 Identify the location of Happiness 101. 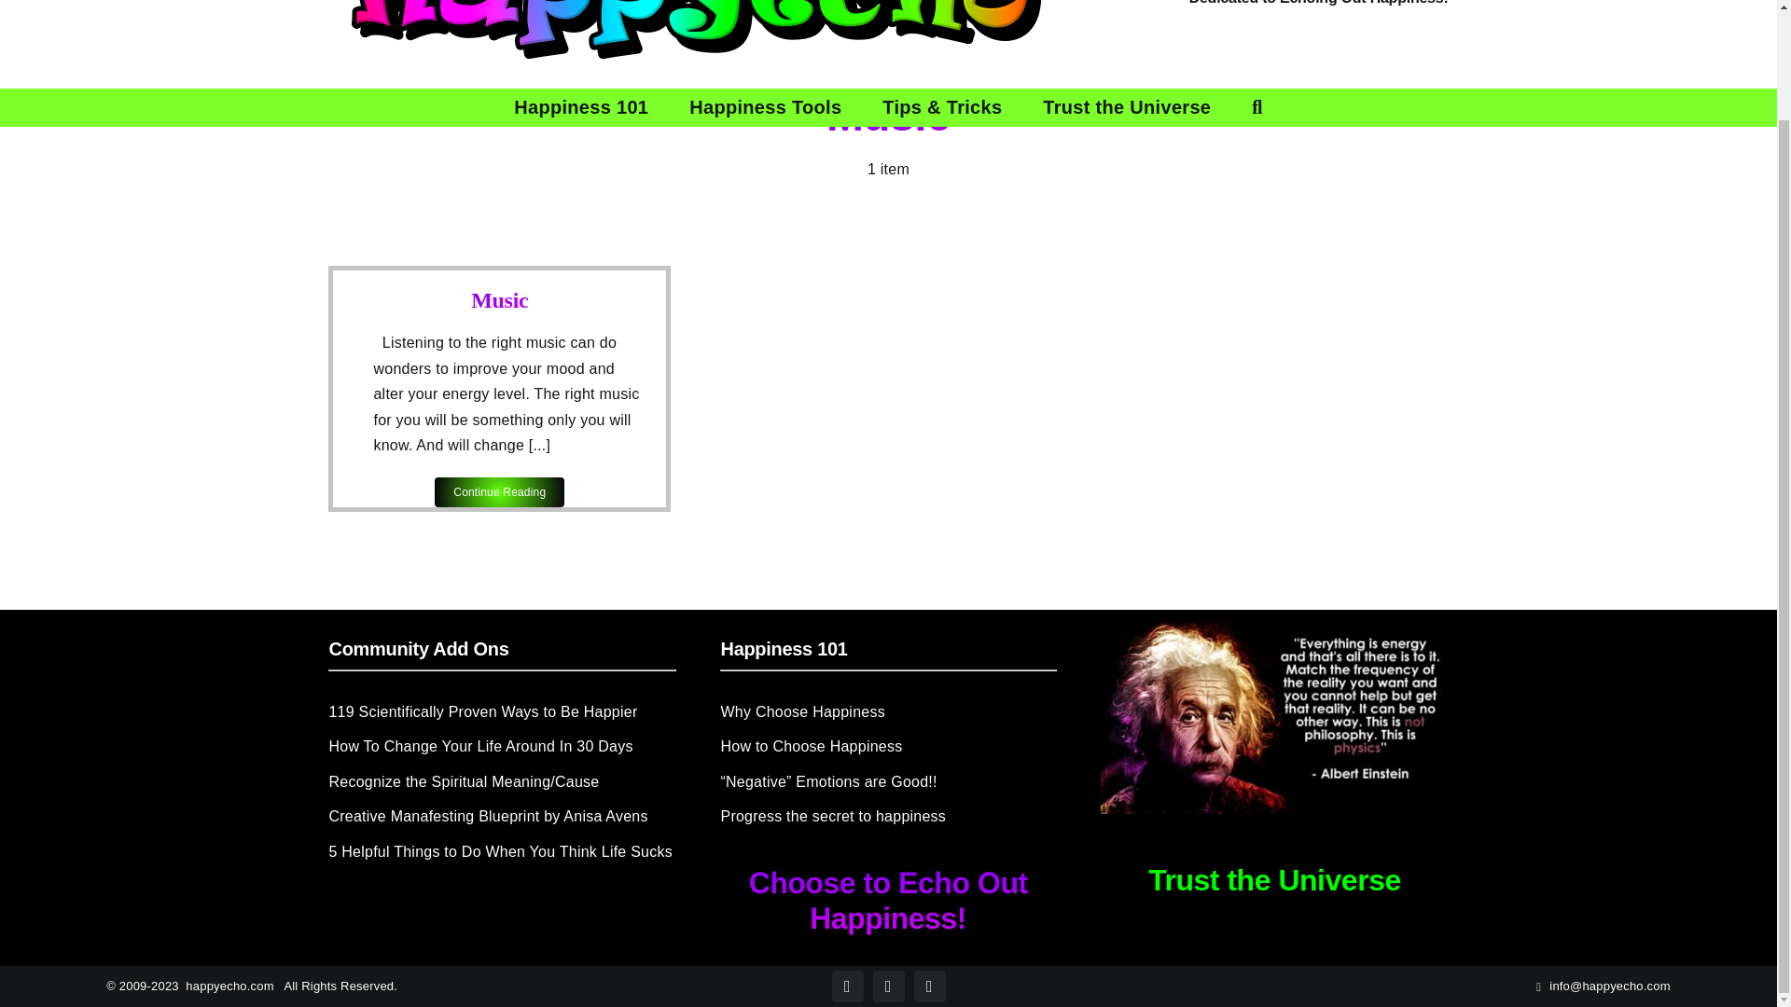
(580, 107).